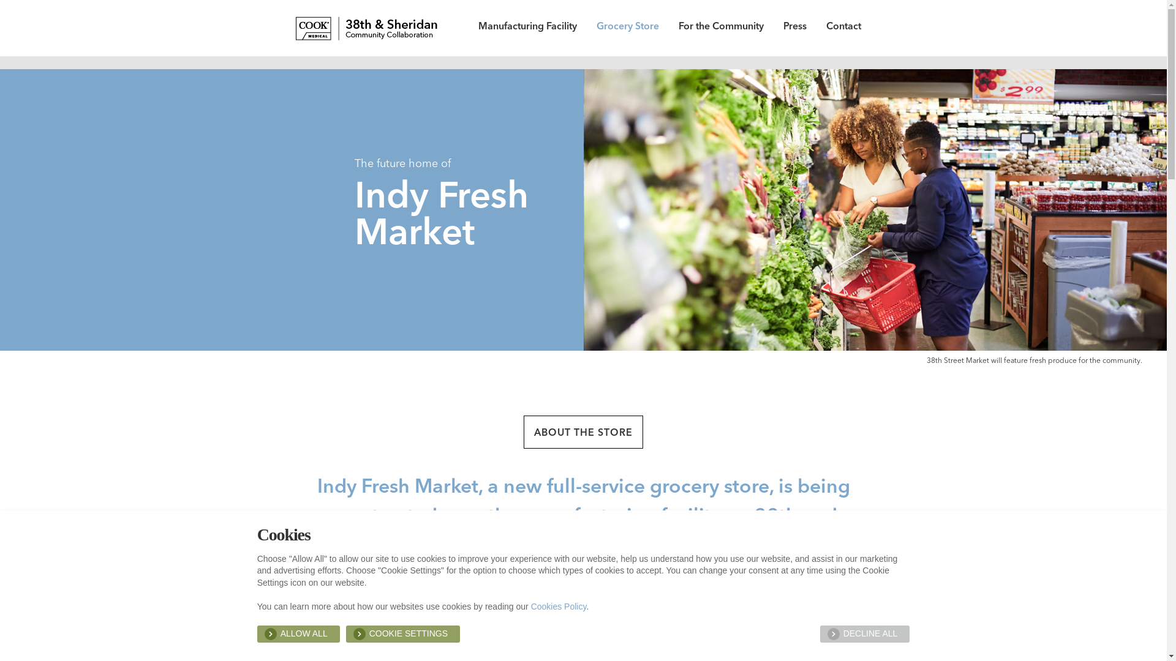 The image size is (1176, 661). I want to click on DECLINE ALL, so click(865, 634).